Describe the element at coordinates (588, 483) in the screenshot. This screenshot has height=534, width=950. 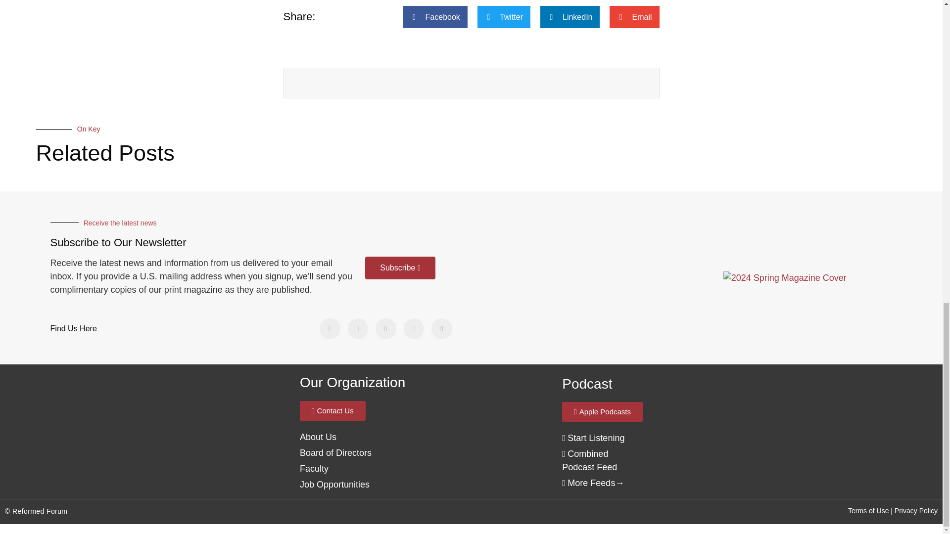
I see `More Feeds` at that location.